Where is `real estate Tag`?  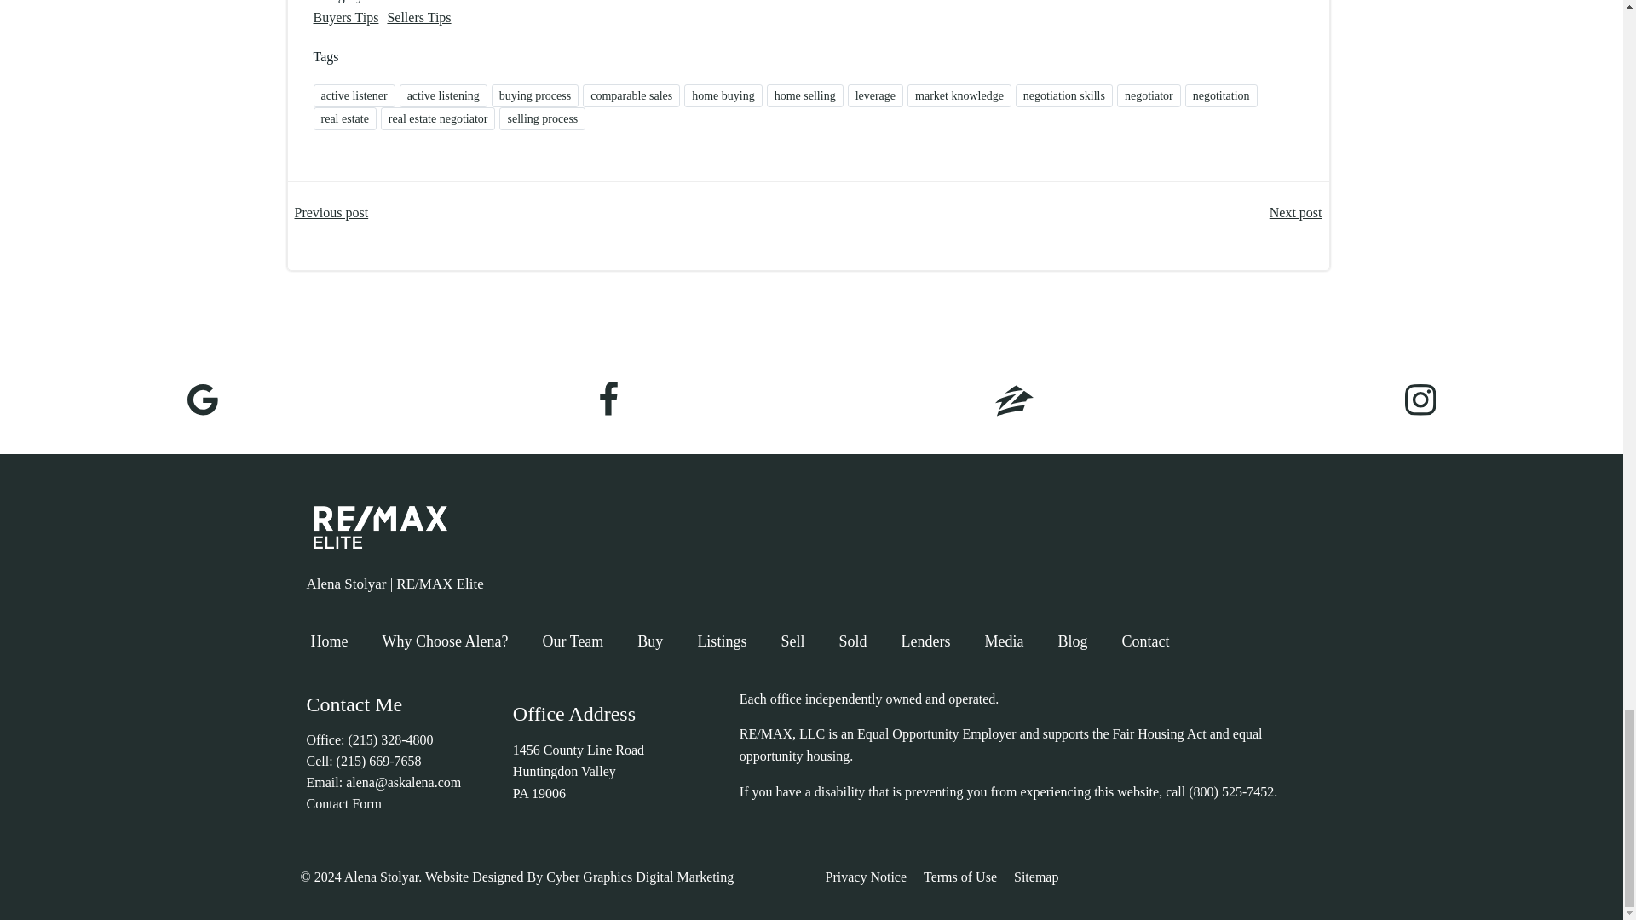
real estate Tag is located at coordinates (344, 119).